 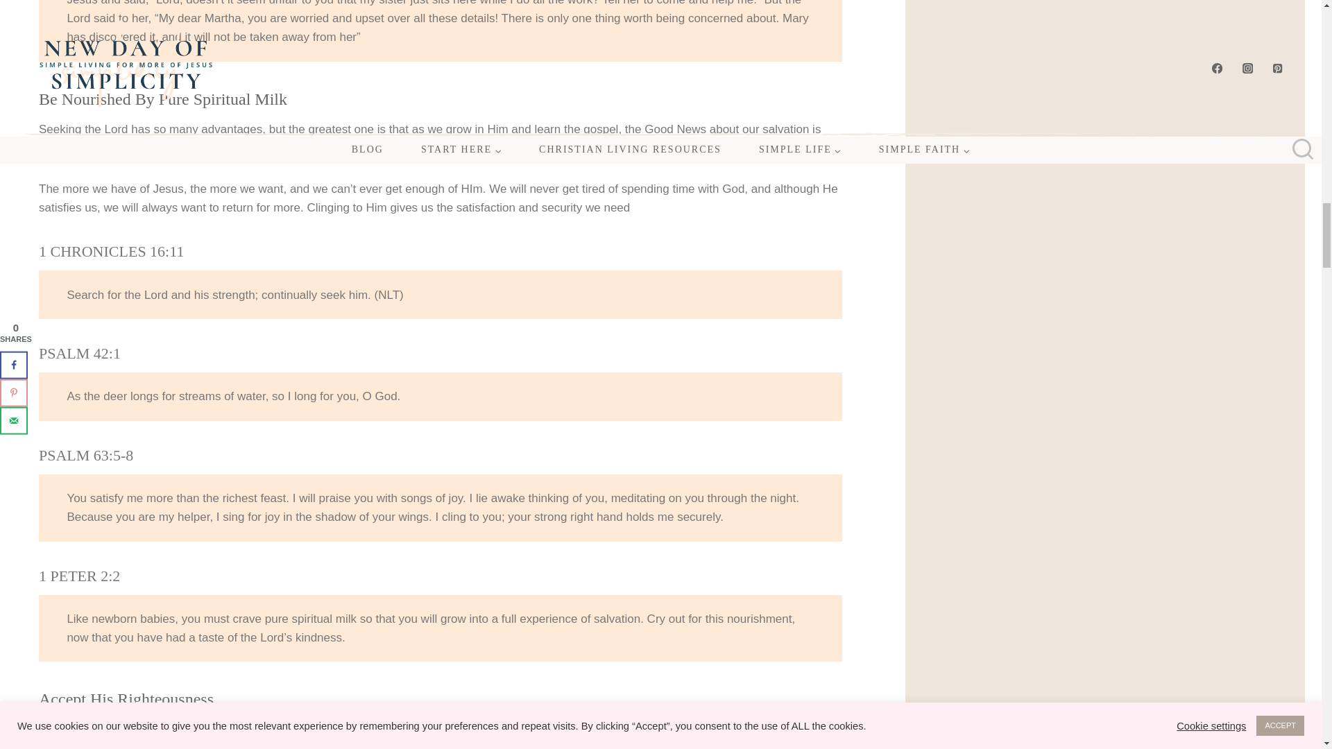 What do you see at coordinates (79, 352) in the screenshot?
I see `PSALM 42:1` at bounding box center [79, 352].